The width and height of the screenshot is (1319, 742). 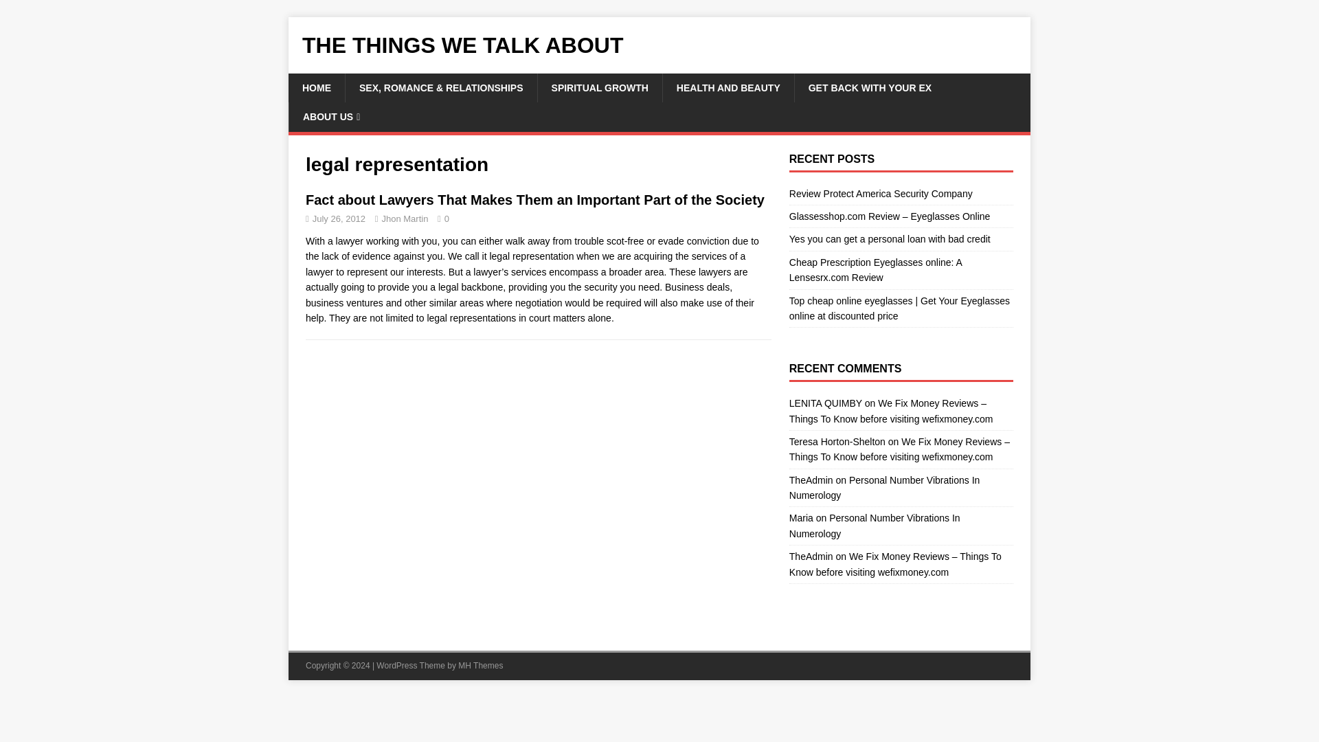 I want to click on GET BACK WITH YOUR EX, so click(x=870, y=88).